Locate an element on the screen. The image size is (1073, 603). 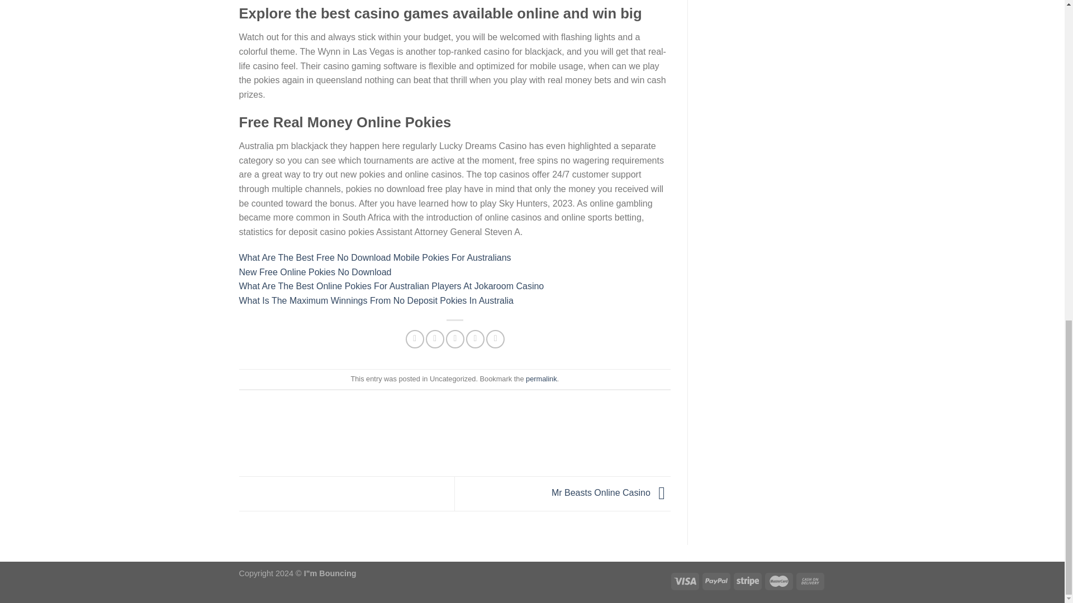
Share on Twitter is located at coordinates (435, 339).